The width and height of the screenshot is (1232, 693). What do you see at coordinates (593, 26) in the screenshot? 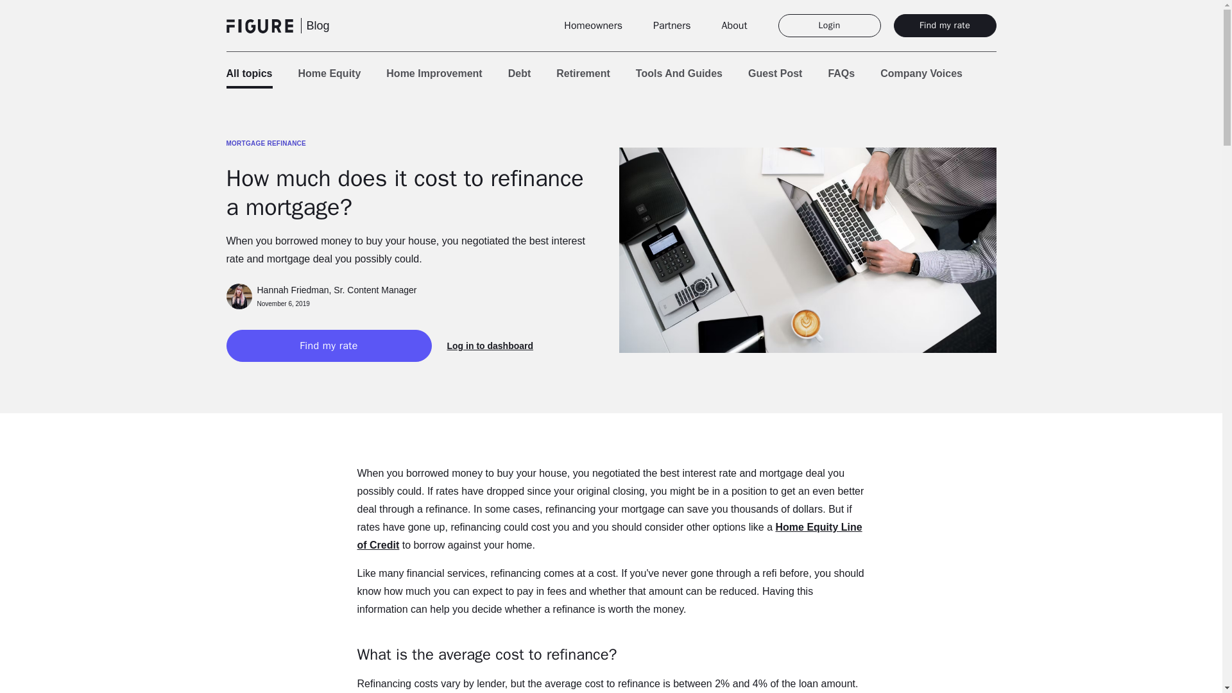
I see `Homeowners` at bounding box center [593, 26].